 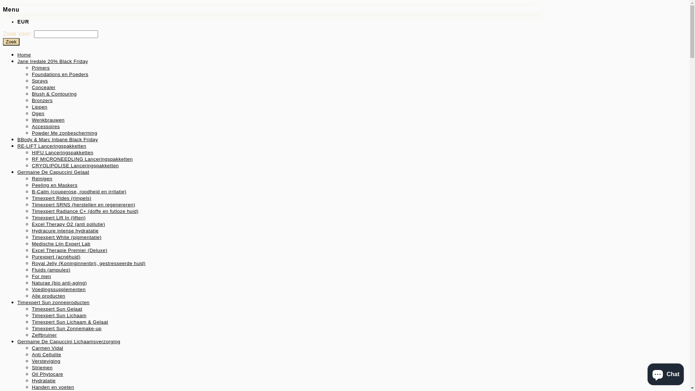 I want to click on RE-LIFT Lanceringspakketten, so click(x=52, y=146).